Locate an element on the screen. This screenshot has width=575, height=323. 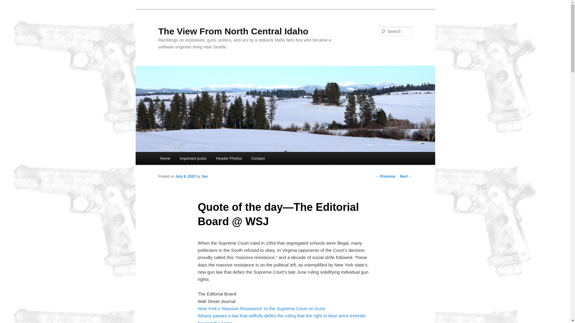
Important posts is located at coordinates (193, 158).